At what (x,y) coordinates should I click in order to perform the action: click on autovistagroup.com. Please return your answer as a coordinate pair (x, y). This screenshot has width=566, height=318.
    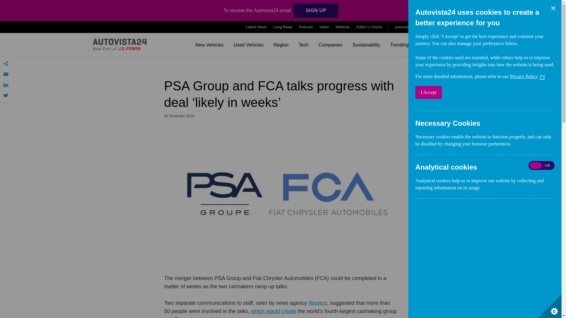
    Looking at the image, I should click on (412, 27).